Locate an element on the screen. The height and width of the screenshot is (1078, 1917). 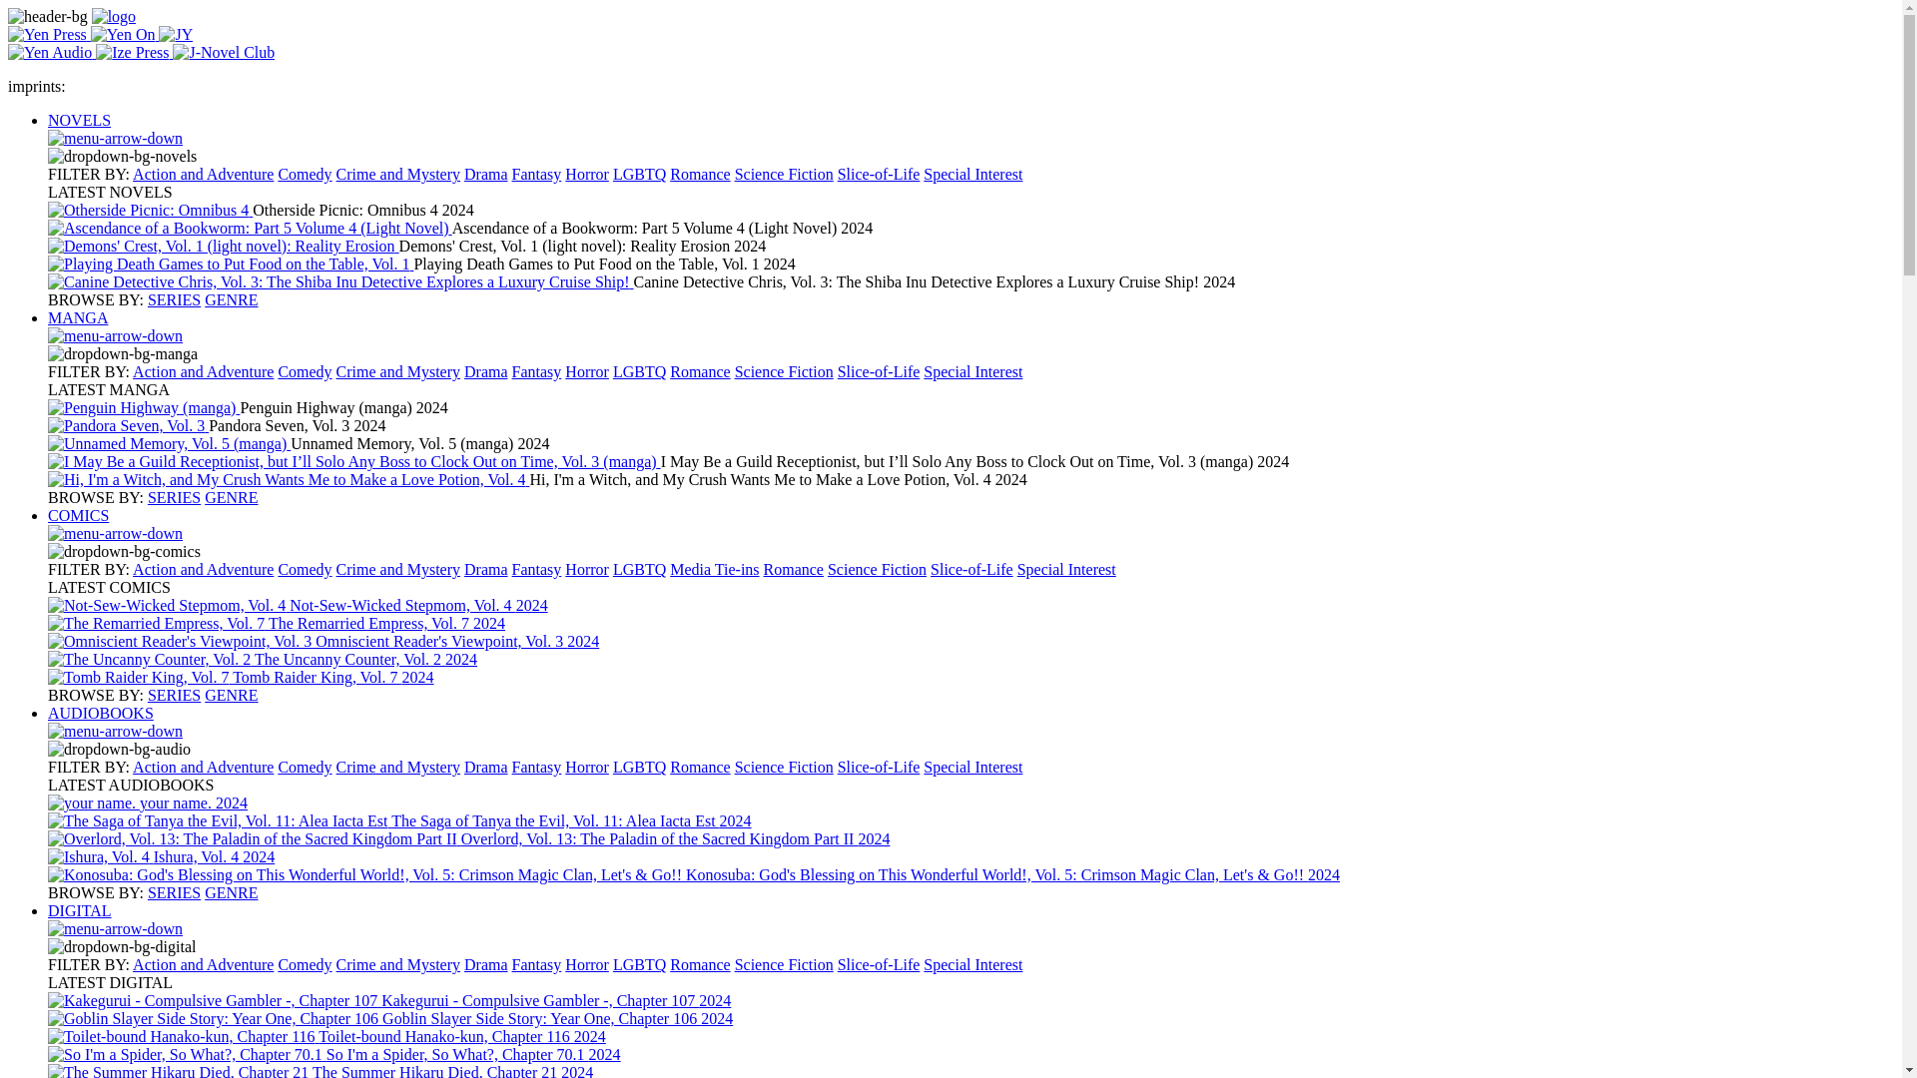
Horror is located at coordinates (587, 174).